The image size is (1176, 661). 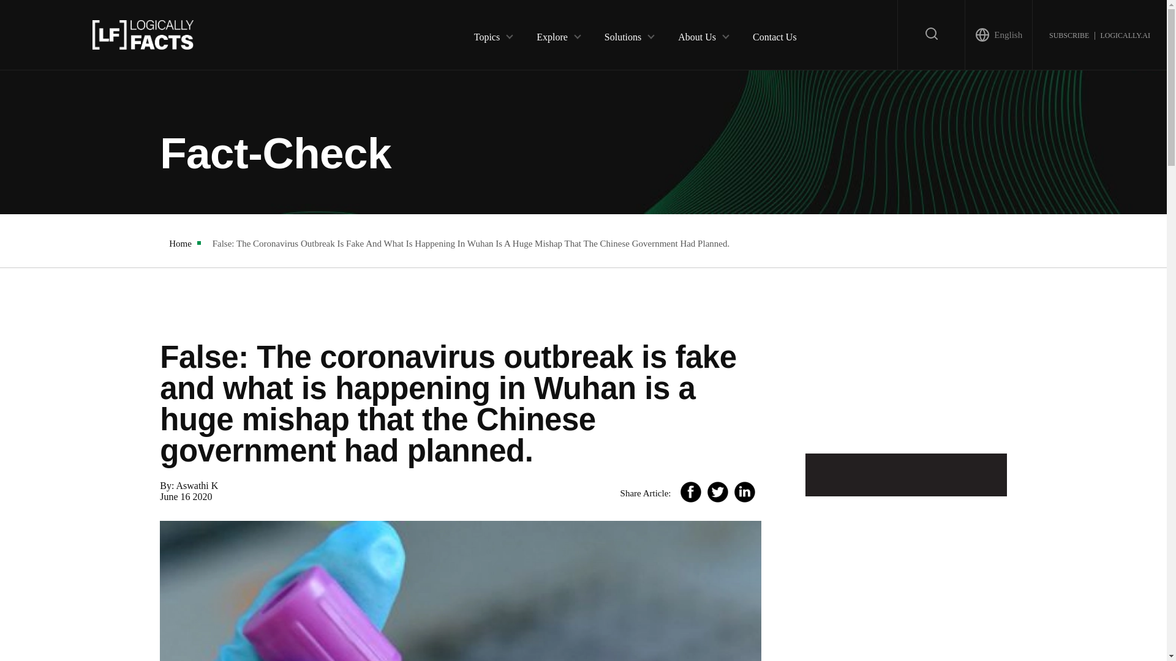 What do you see at coordinates (486, 34) in the screenshot?
I see `Topics` at bounding box center [486, 34].